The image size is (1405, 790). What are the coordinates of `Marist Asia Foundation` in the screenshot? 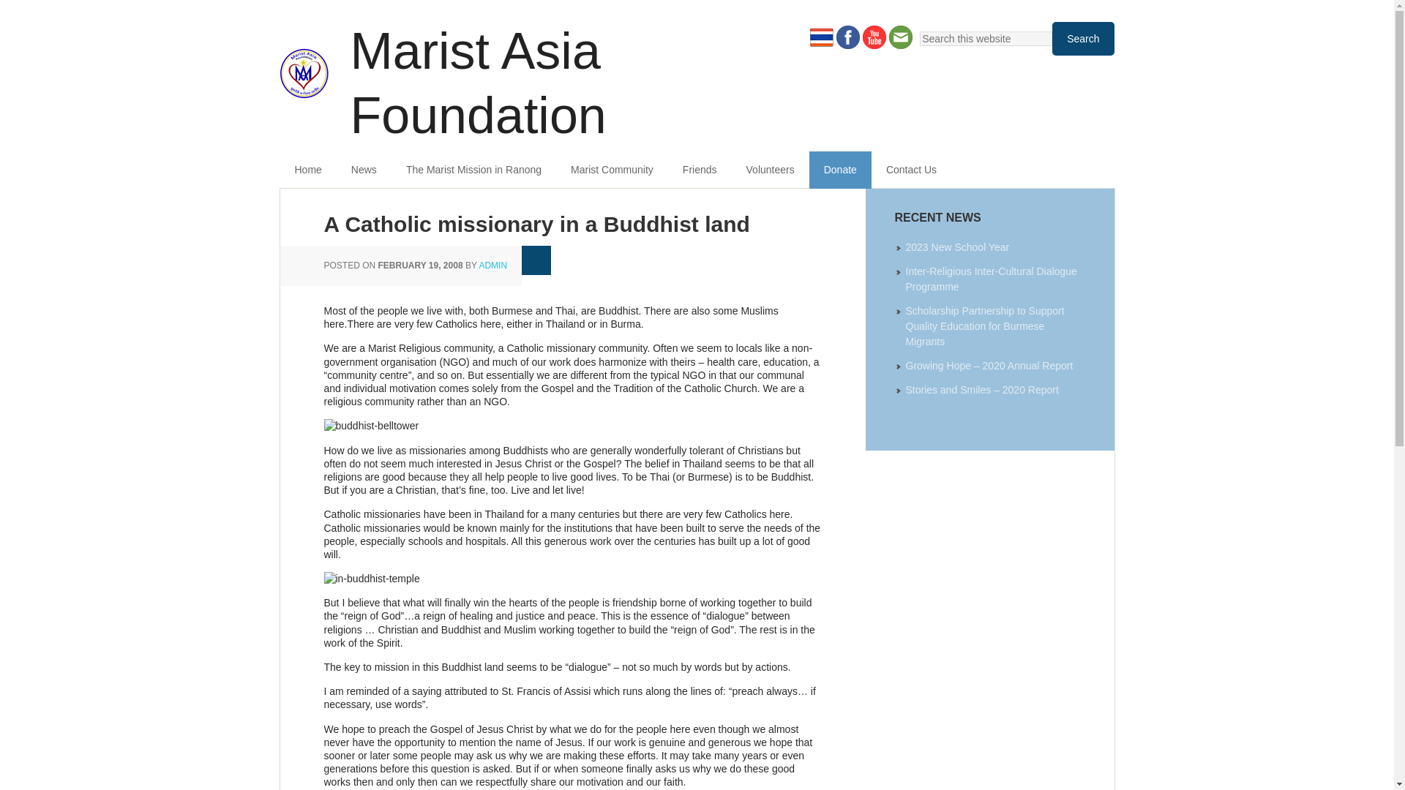 It's located at (565, 73).